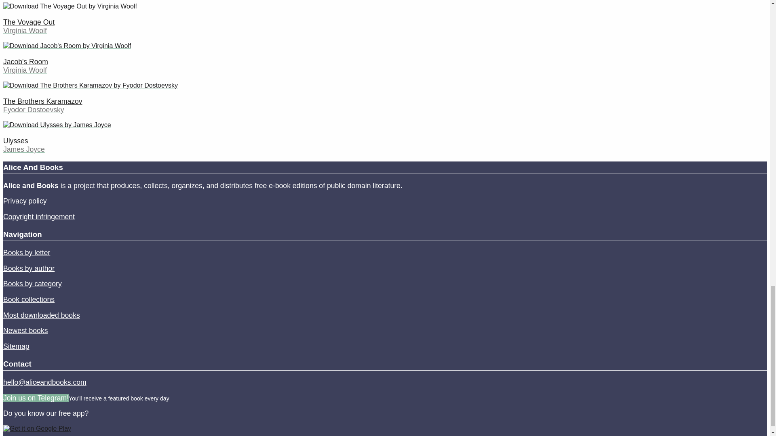 Image resolution: width=776 pixels, height=436 pixels. Describe the element at coordinates (57, 125) in the screenshot. I see `Download Ulysses by James Joyce` at that location.